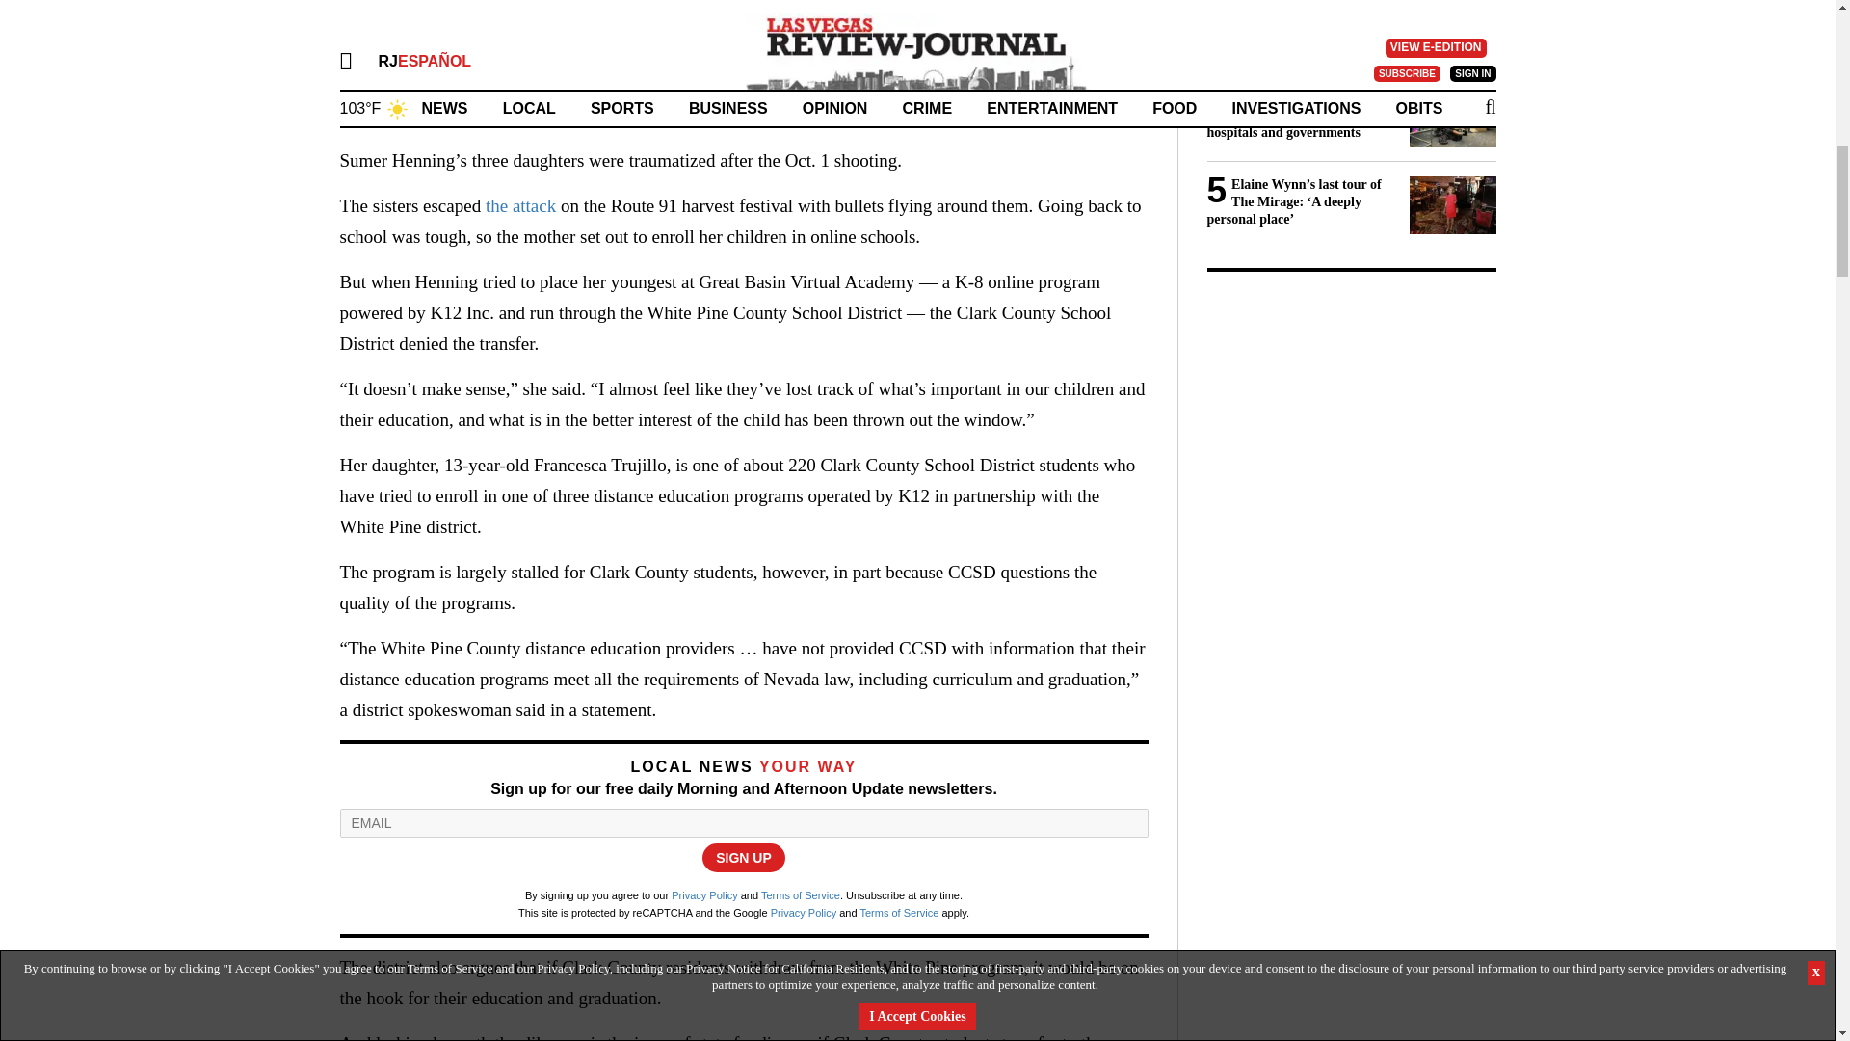  I want to click on facebook like widget, so click(707, 10).